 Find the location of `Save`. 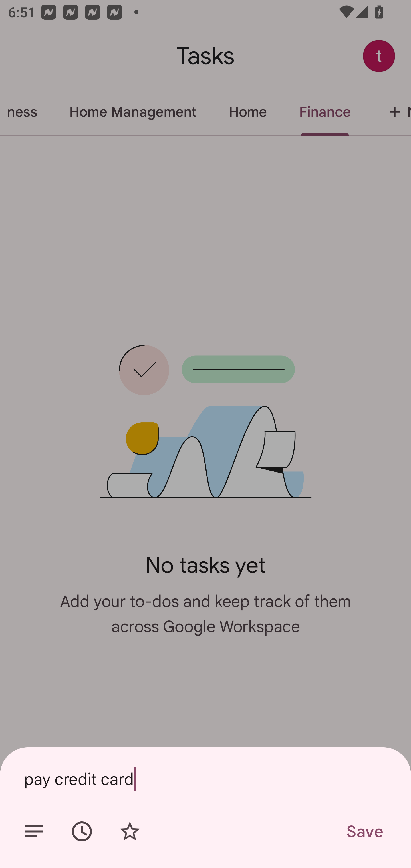

Save is located at coordinates (364, 831).